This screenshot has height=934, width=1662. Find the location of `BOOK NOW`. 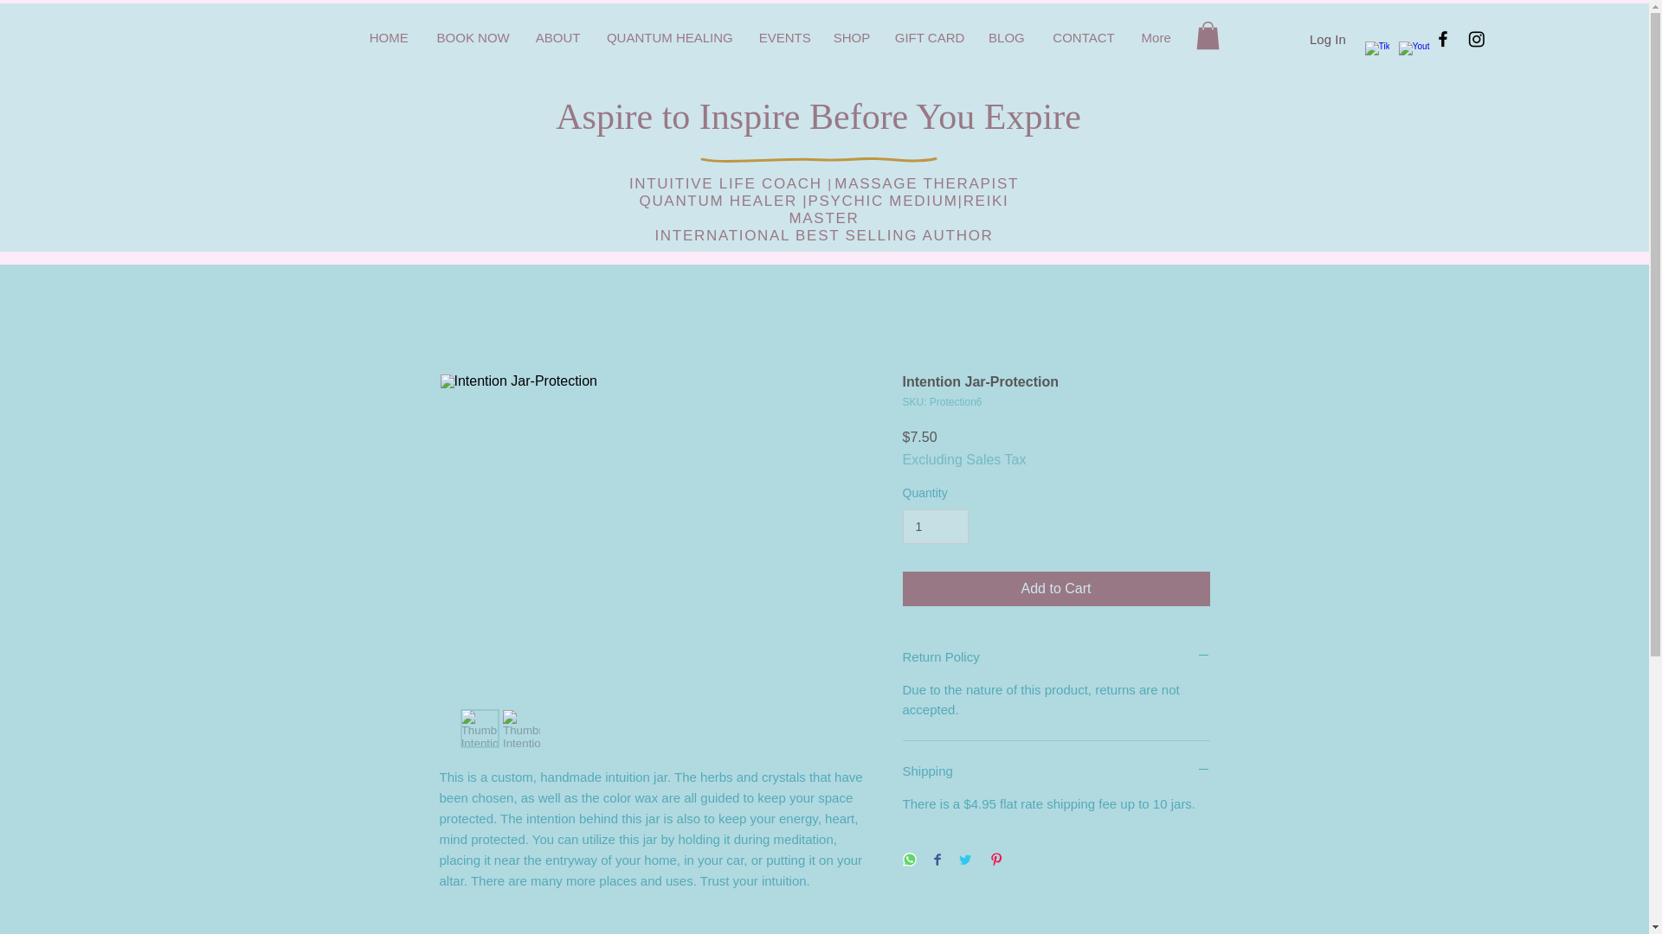

BOOK NOW is located at coordinates (473, 35).